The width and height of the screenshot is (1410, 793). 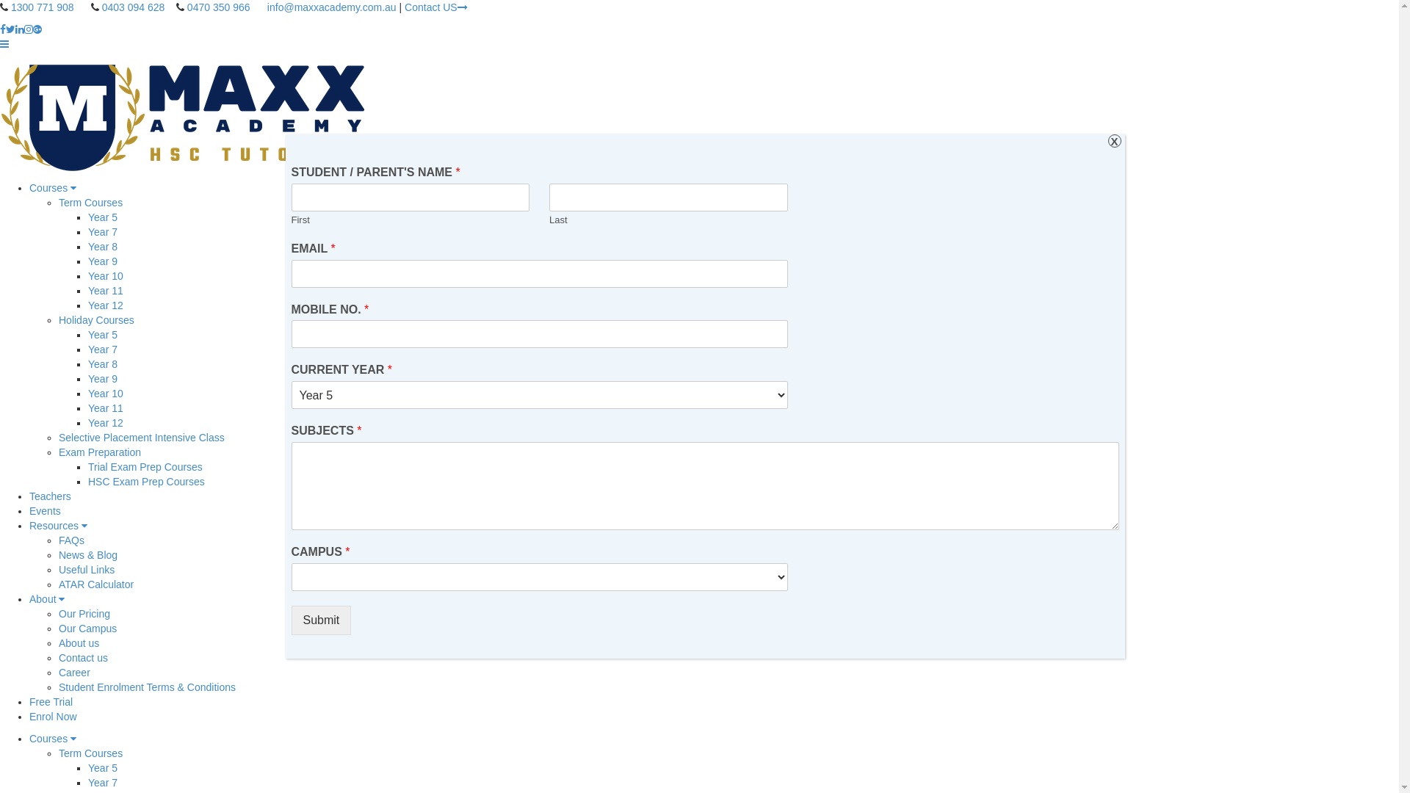 What do you see at coordinates (106, 408) in the screenshot?
I see `Year 11` at bounding box center [106, 408].